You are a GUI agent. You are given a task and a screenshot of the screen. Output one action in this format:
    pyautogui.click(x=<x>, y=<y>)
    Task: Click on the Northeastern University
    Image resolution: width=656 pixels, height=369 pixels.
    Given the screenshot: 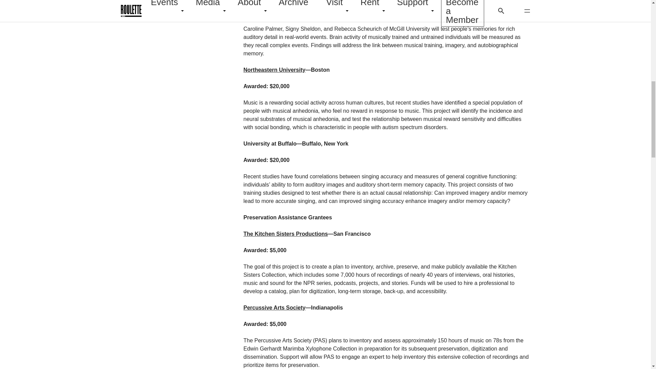 What is the action you would take?
    pyautogui.click(x=274, y=70)
    